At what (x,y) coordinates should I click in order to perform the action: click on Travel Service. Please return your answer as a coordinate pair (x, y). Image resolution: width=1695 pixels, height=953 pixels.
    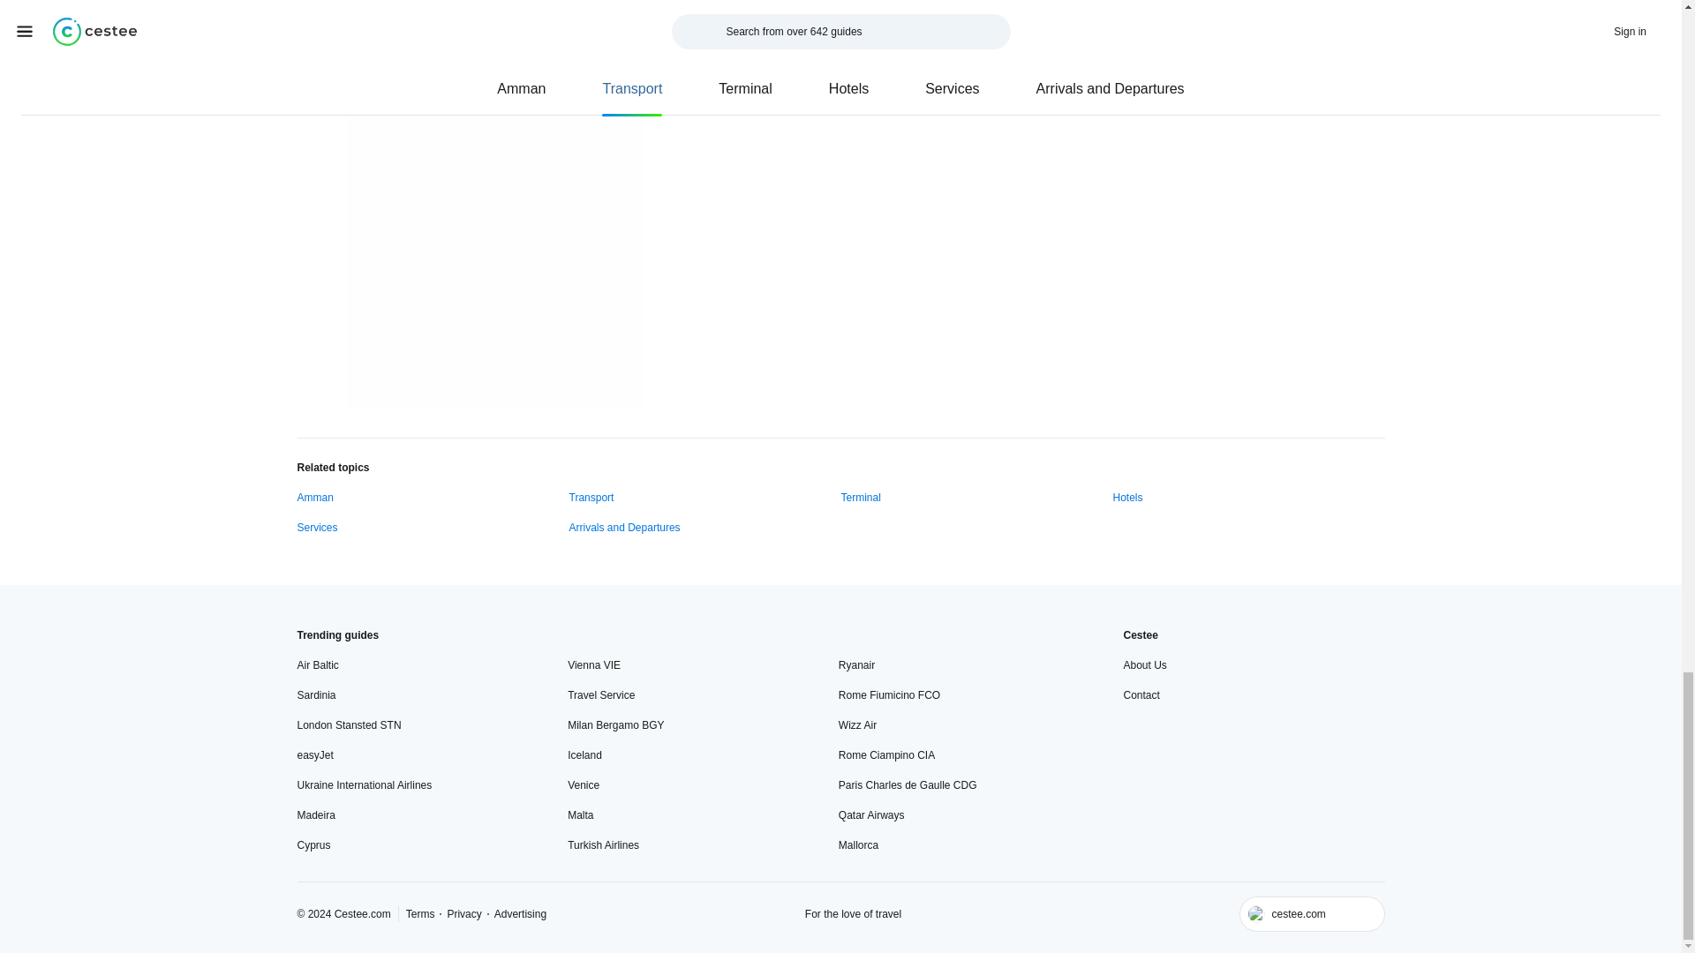
    Looking at the image, I should click on (600, 695).